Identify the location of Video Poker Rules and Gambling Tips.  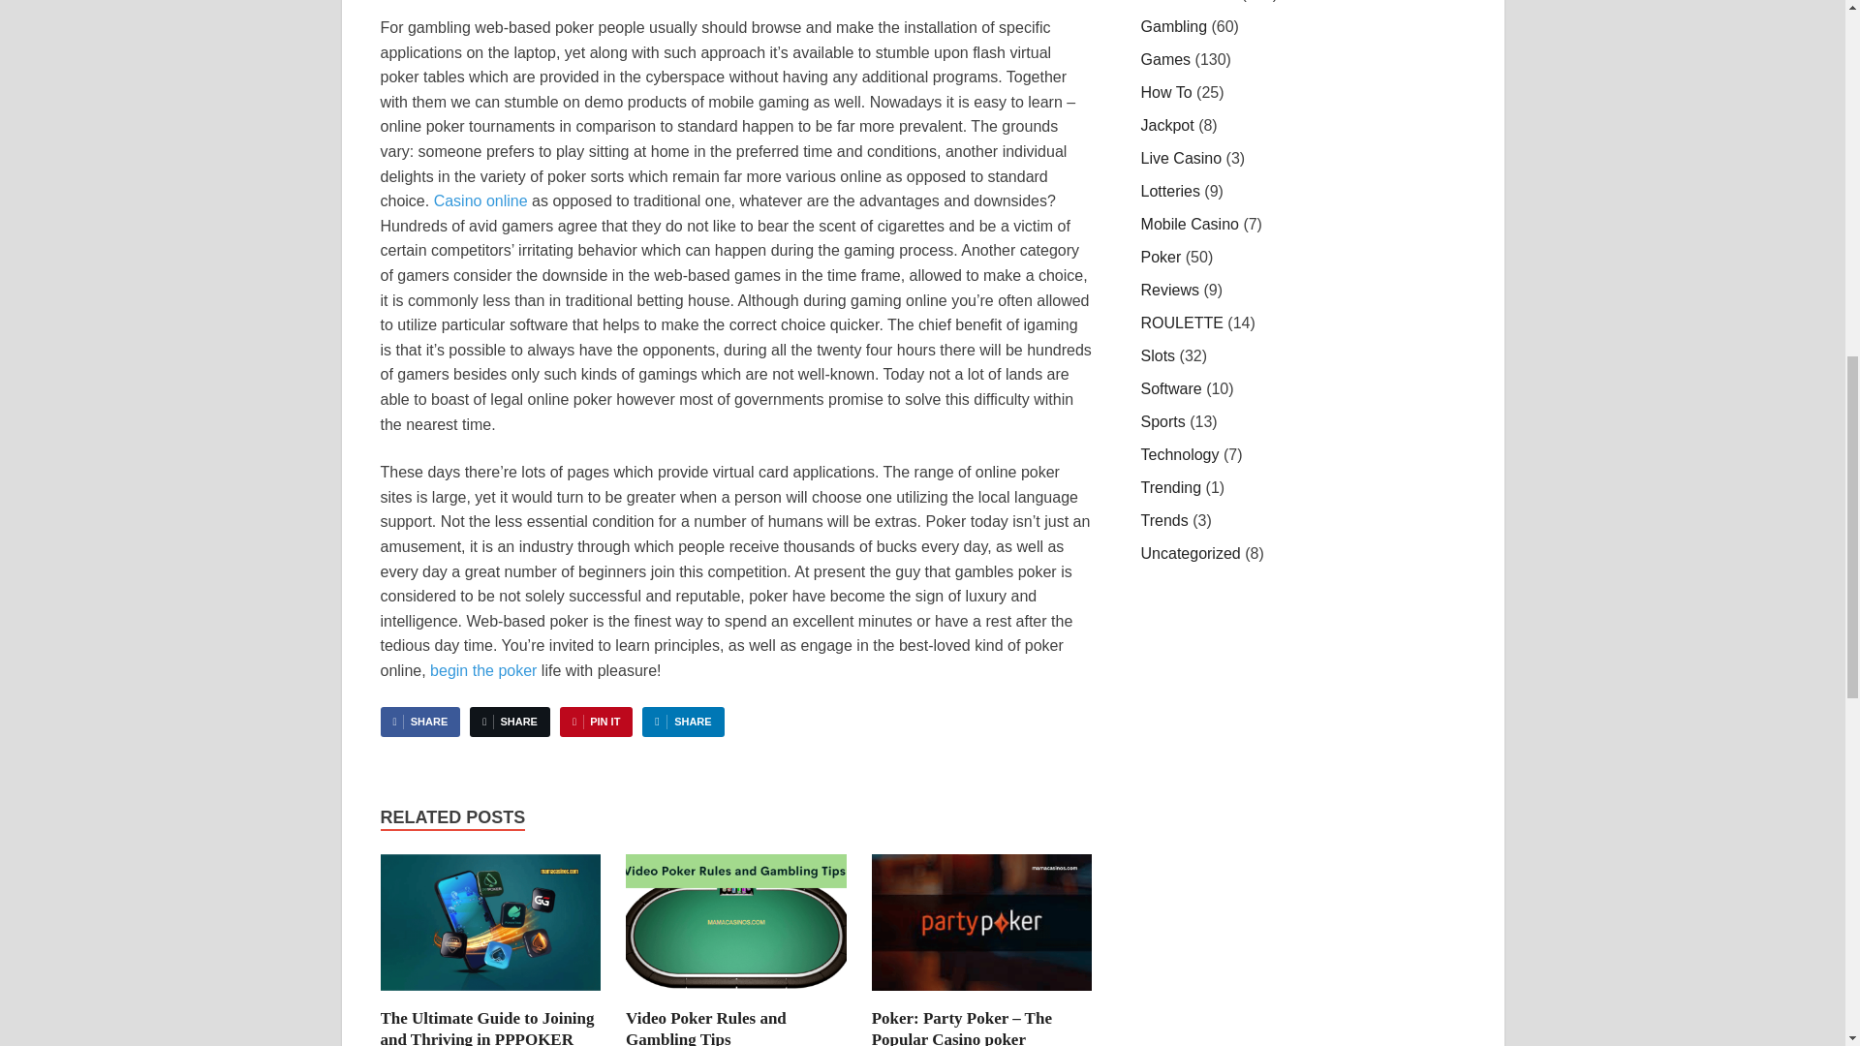
(735, 996).